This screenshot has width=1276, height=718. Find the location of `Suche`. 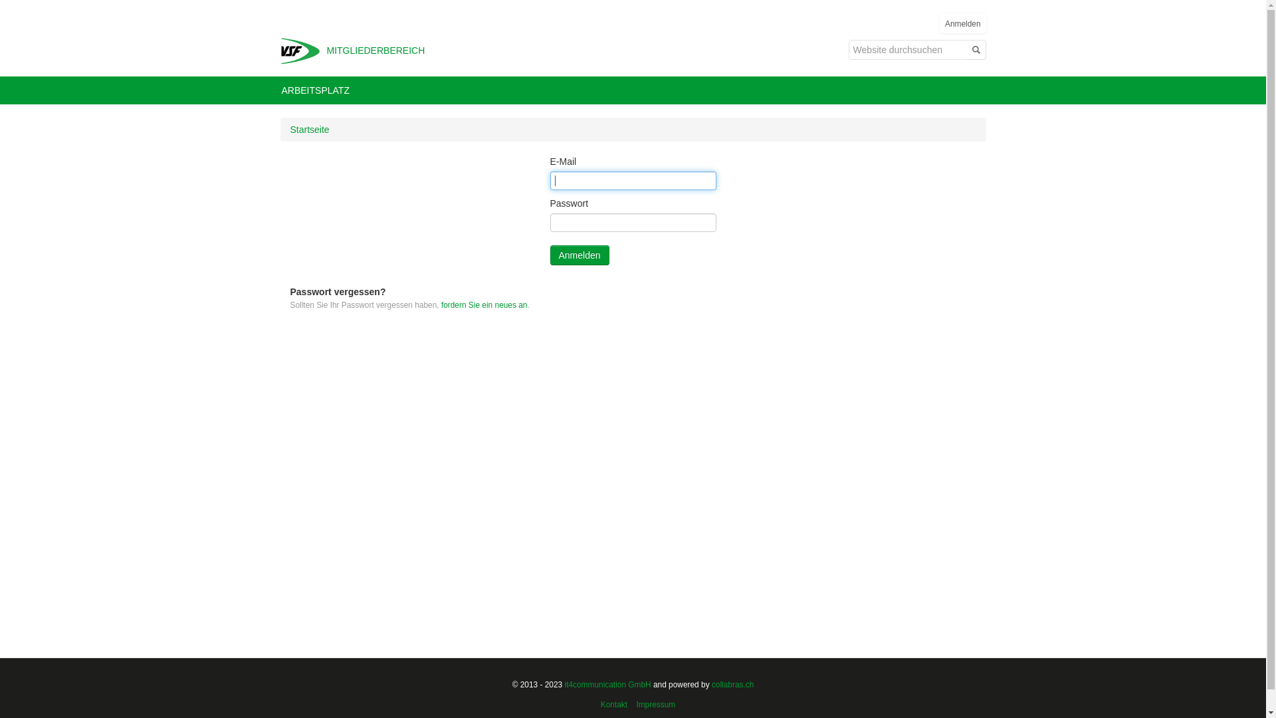

Suche is located at coordinates (975, 50).